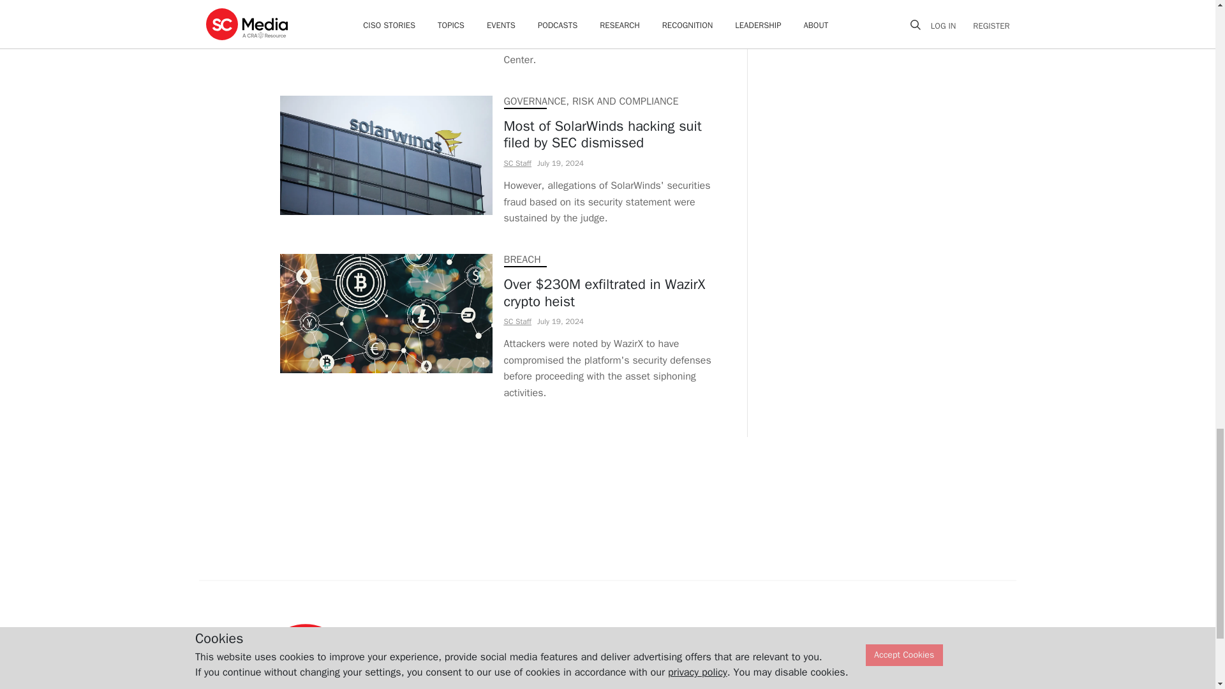 The image size is (1225, 689). I want to click on Most of SolarWinds hacking suit filed by SEC dismissed, so click(614, 134).